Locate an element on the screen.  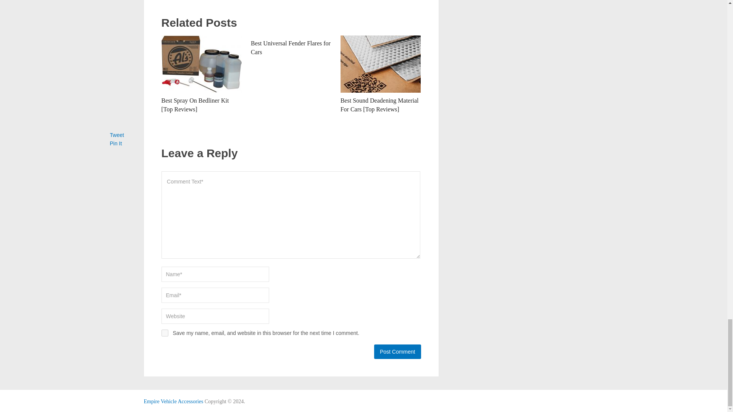
yes is located at coordinates (164, 333).